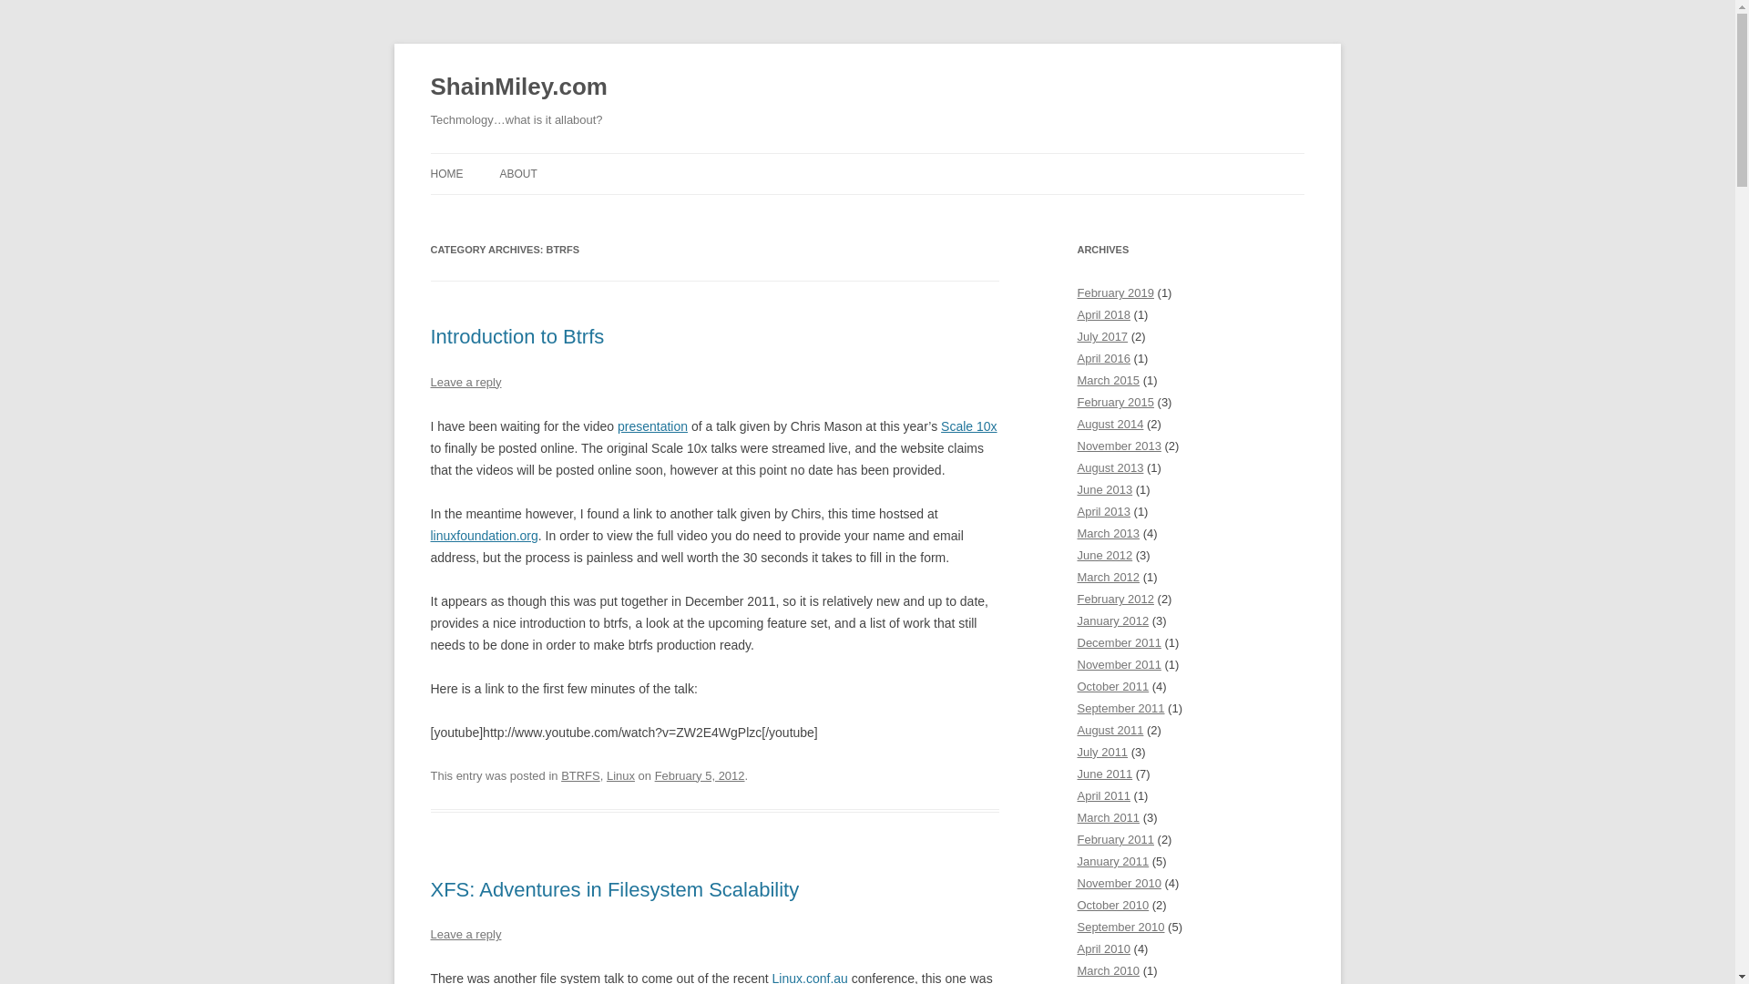 The width and height of the screenshot is (1749, 984). I want to click on Leave a reply, so click(465, 934).